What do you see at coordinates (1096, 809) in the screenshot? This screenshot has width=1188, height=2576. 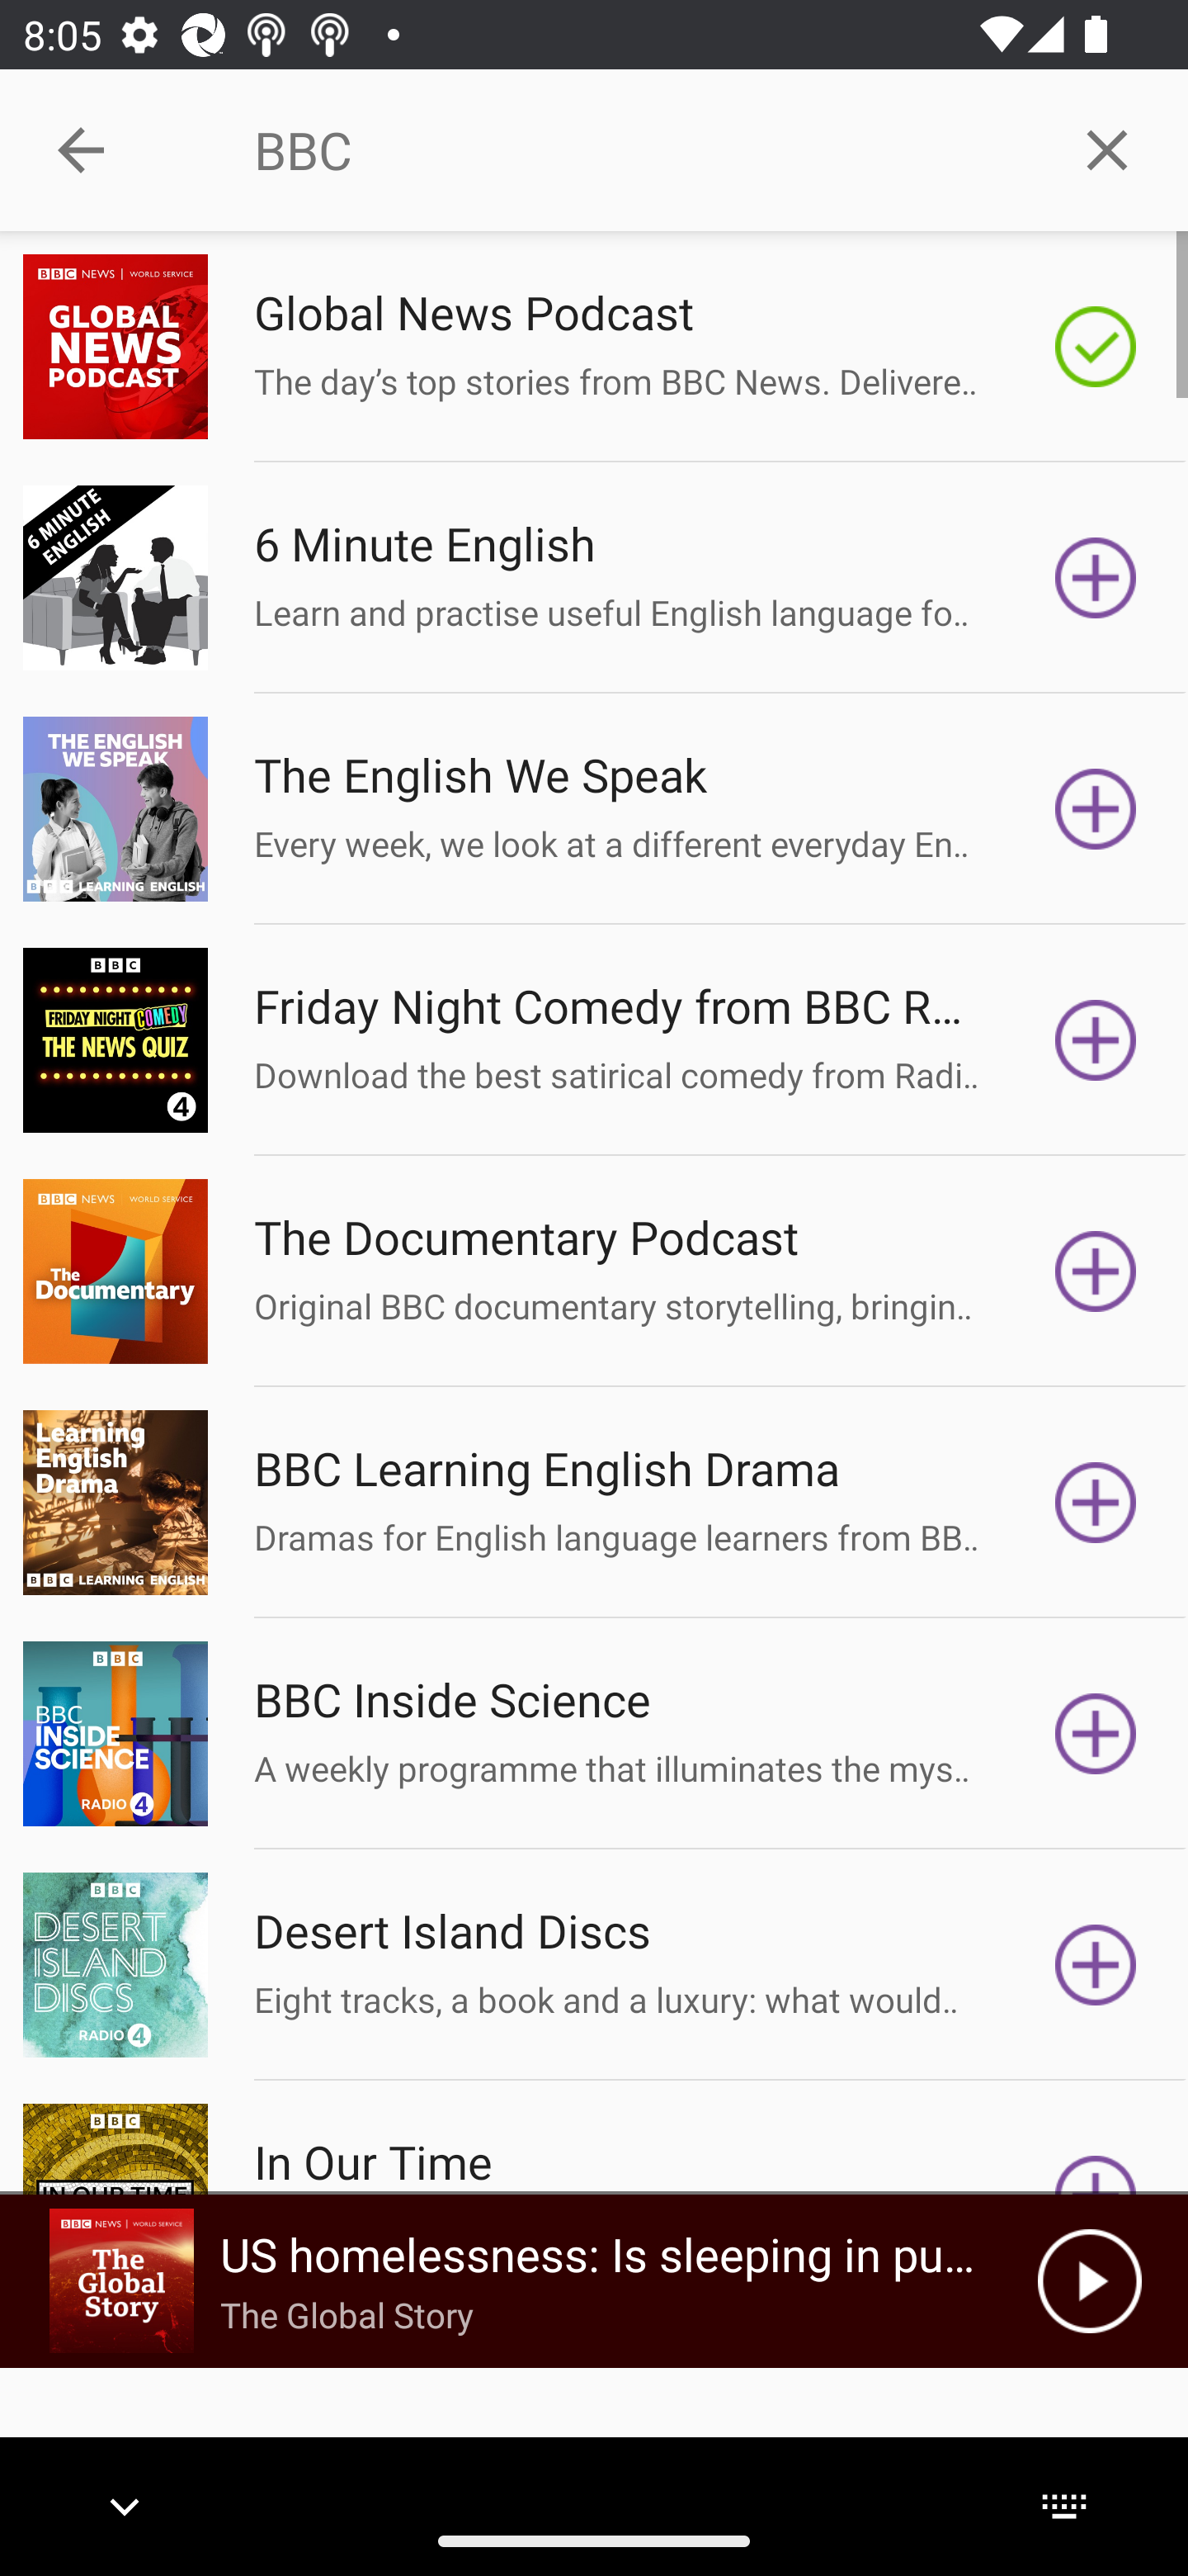 I see `Subscribe` at bounding box center [1096, 809].